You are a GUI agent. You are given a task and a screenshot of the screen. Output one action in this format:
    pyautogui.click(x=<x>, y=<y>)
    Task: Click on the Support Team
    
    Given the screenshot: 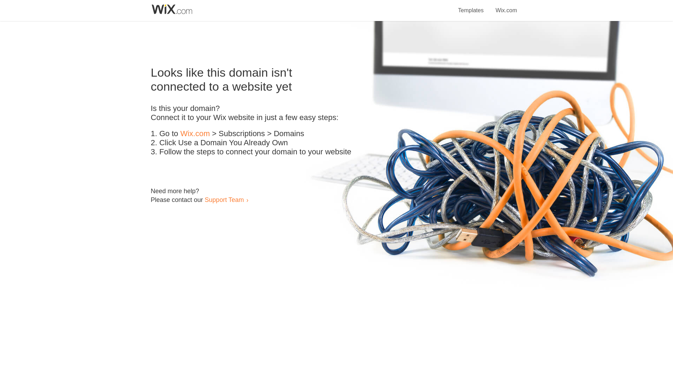 What is the action you would take?
    pyautogui.click(x=224, y=199)
    